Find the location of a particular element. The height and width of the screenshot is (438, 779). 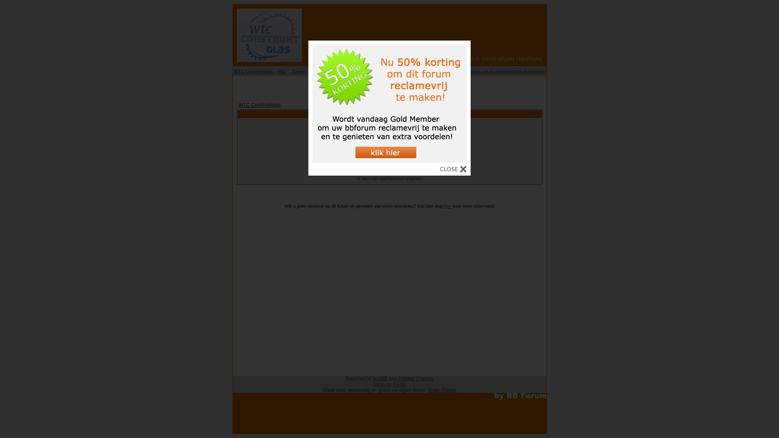

immo op Realo is located at coordinates (389, 384).